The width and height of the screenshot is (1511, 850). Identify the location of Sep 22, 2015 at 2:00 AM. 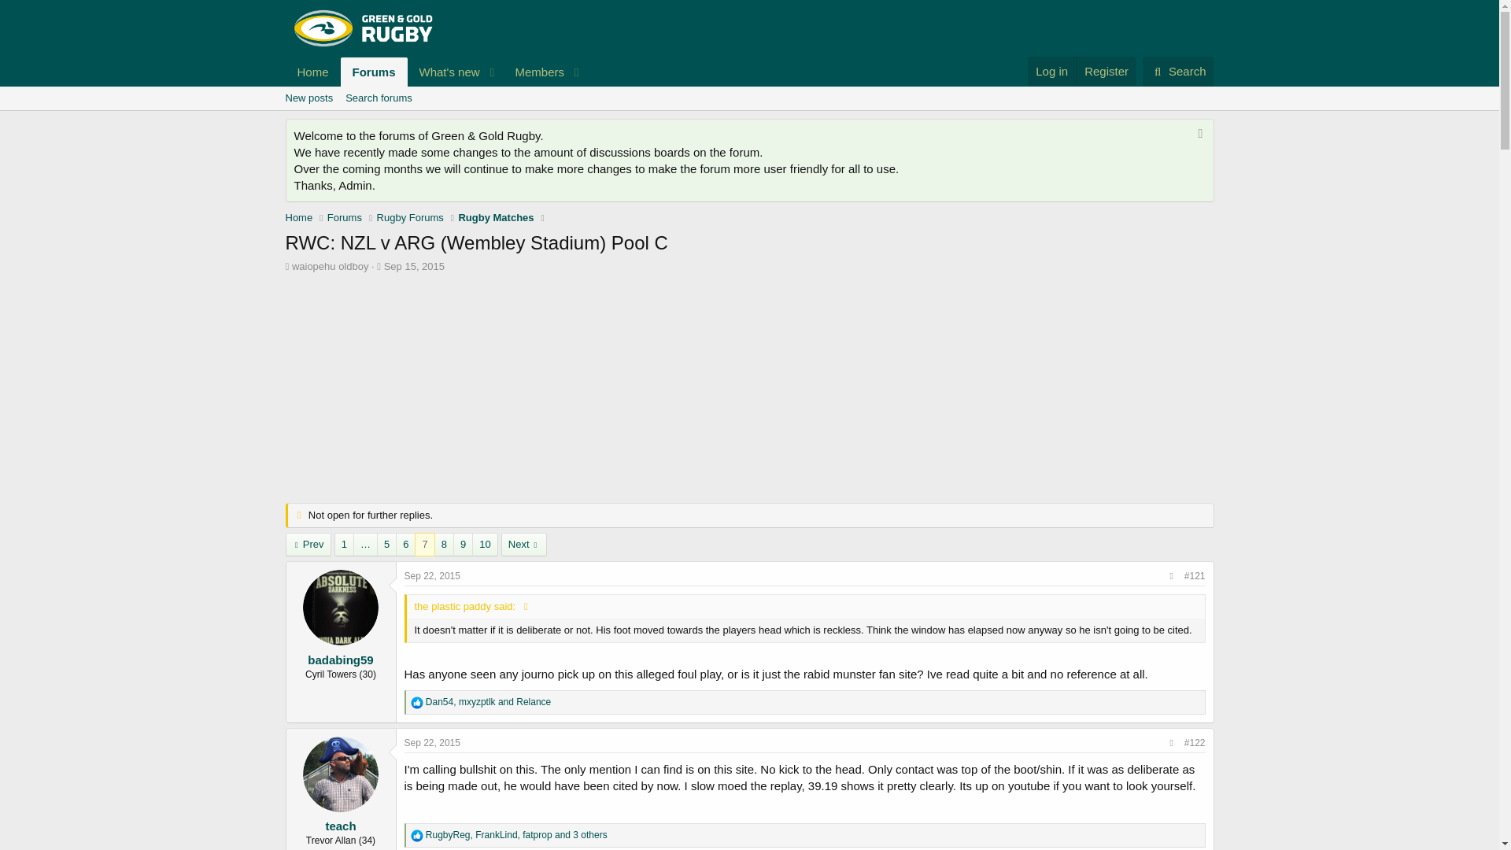
(436, 72).